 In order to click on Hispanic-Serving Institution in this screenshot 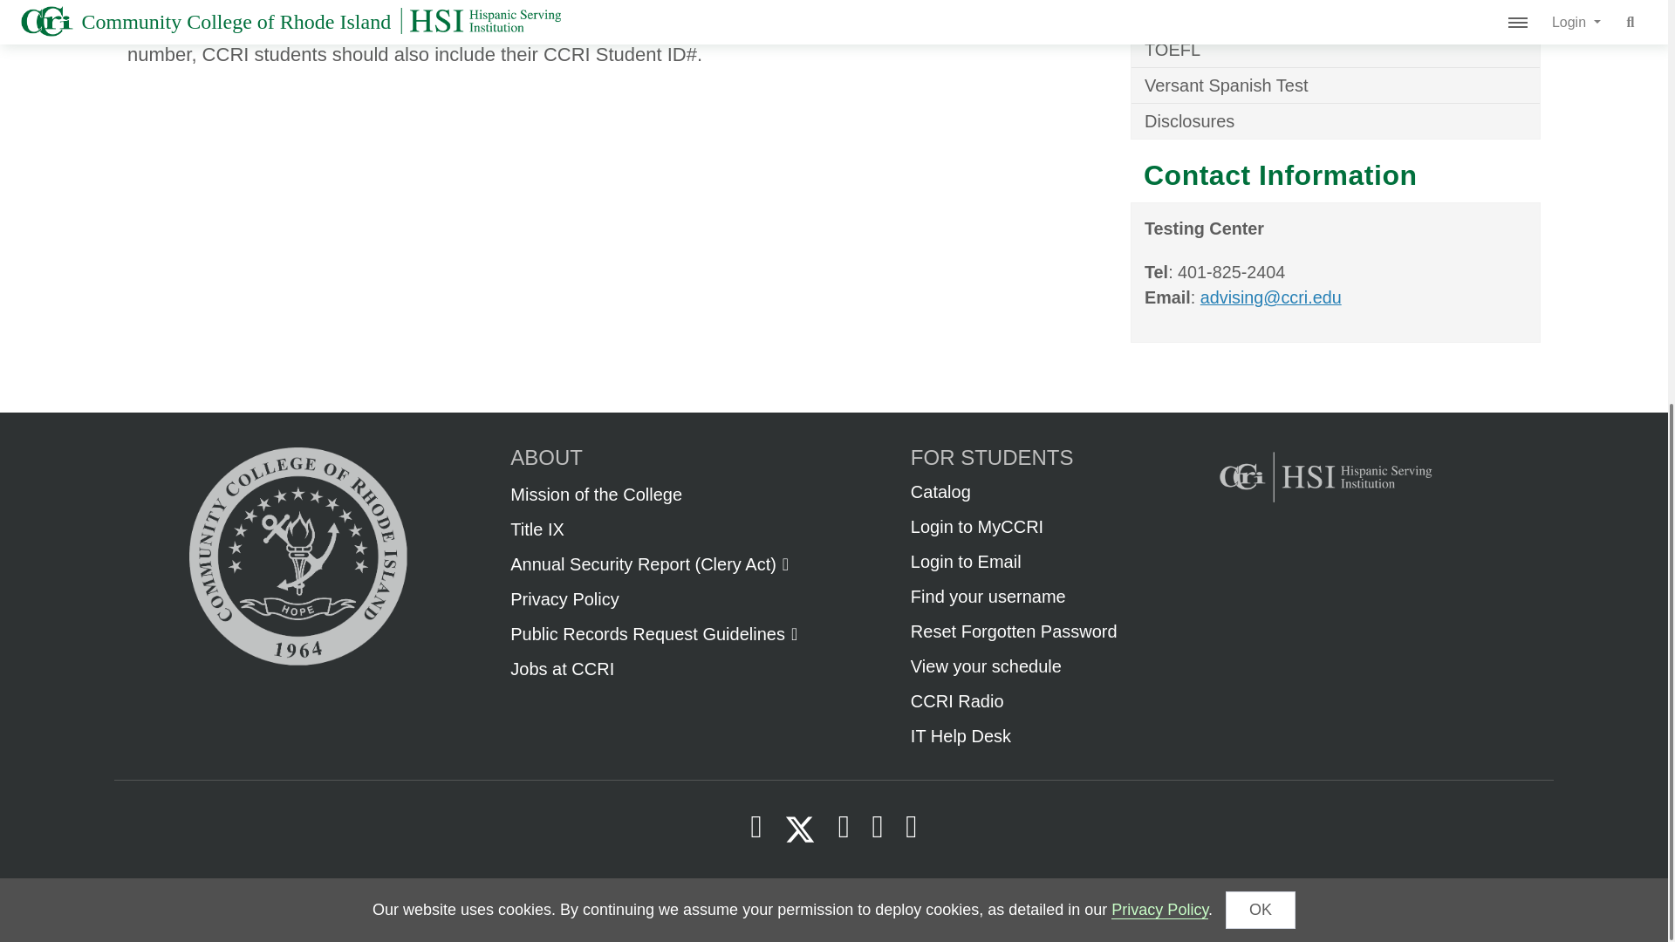, I will do `click(1321, 518)`.